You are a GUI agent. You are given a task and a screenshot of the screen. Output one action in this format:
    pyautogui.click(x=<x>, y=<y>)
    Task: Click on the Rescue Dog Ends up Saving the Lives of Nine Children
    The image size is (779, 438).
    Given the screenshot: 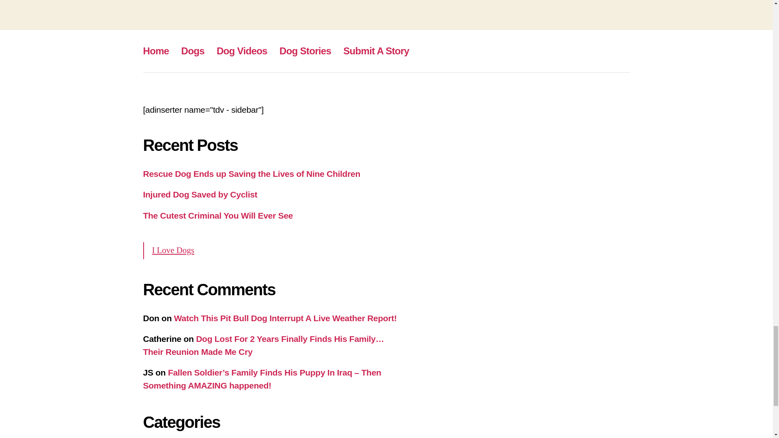 What is the action you would take?
    pyautogui.click(x=251, y=174)
    